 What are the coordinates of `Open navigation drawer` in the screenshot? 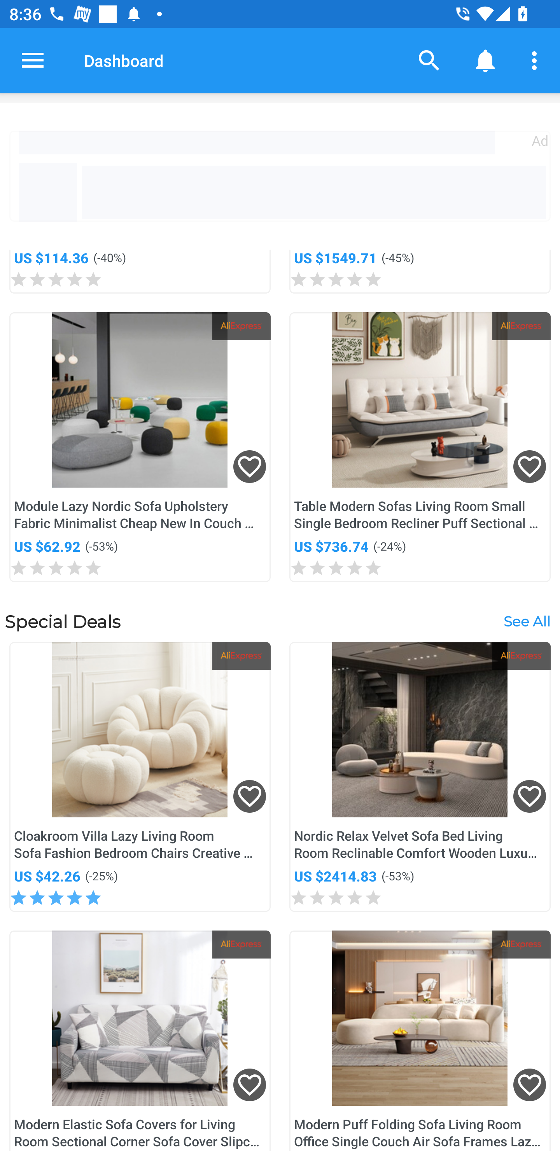 It's located at (33, 60).